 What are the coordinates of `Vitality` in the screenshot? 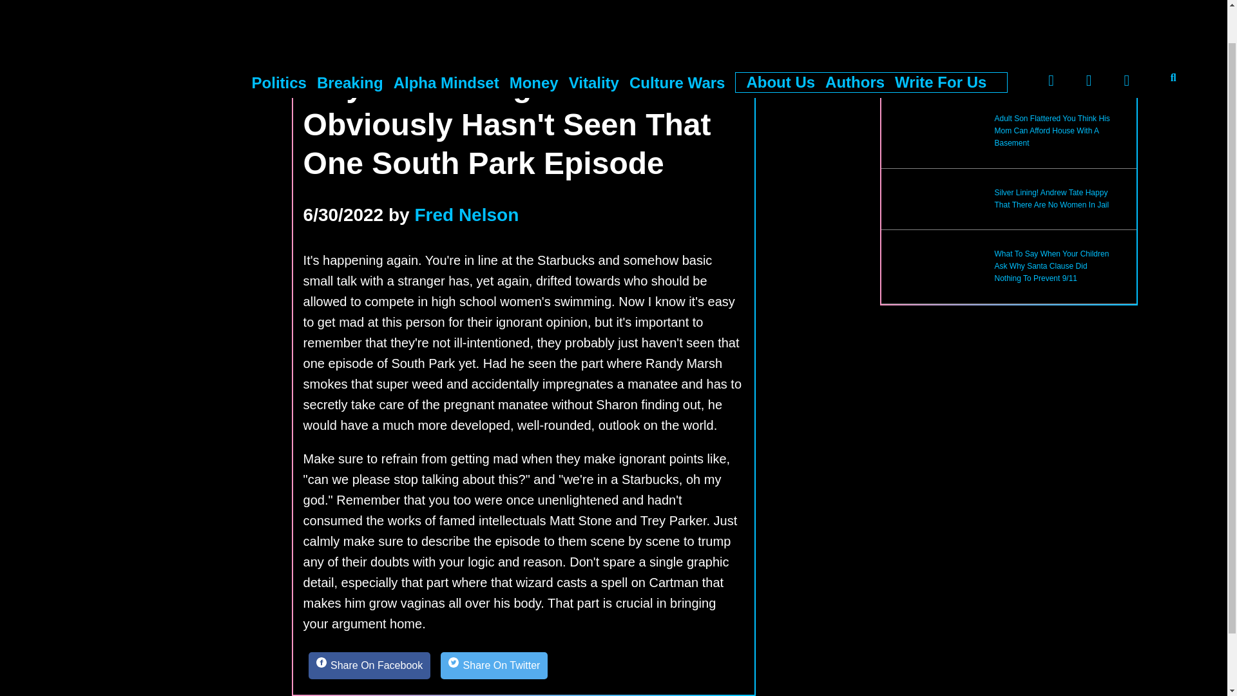 It's located at (594, 43).